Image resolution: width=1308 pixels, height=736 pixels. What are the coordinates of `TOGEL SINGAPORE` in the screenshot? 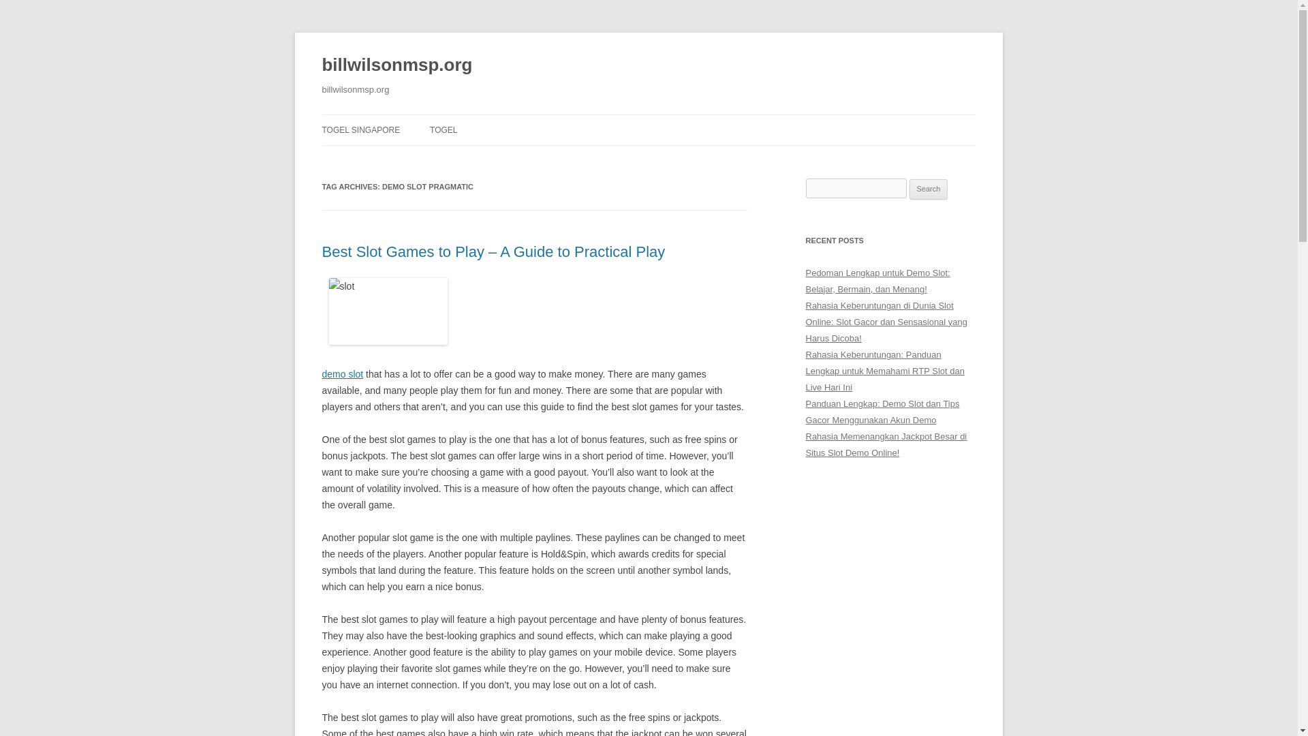 It's located at (361, 129).